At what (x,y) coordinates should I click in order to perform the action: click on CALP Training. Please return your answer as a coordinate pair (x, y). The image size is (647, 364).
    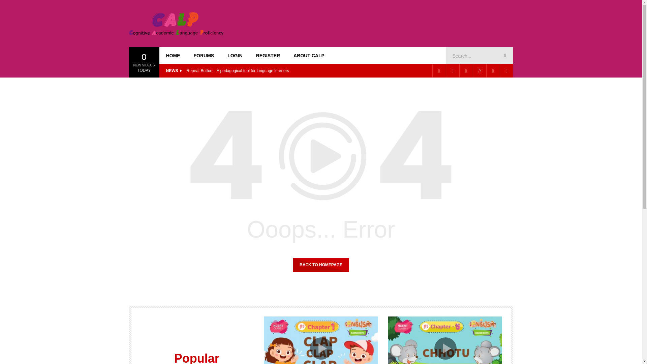
    Looking at the image, I should click on (176, 23).